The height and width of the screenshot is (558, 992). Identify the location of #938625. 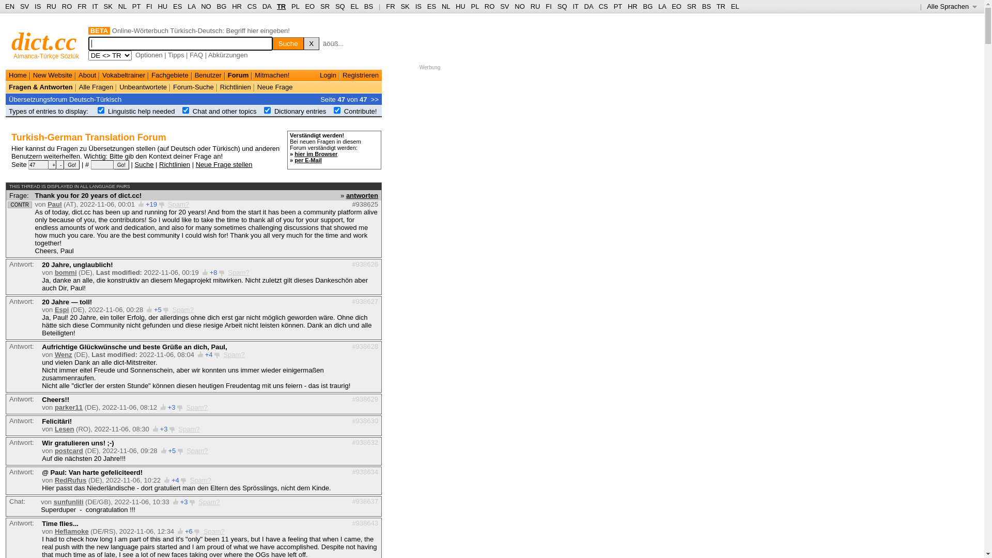
(365, 205).